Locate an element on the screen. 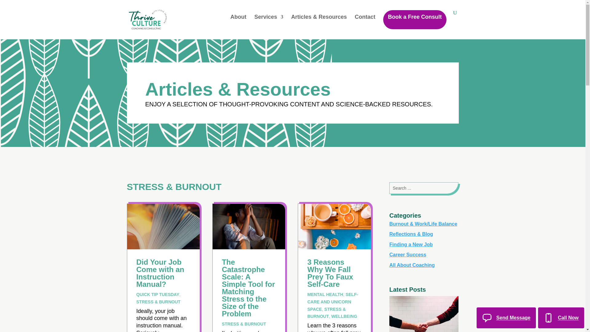  MENTAL HEALTH is located at coordinates (325, 294).